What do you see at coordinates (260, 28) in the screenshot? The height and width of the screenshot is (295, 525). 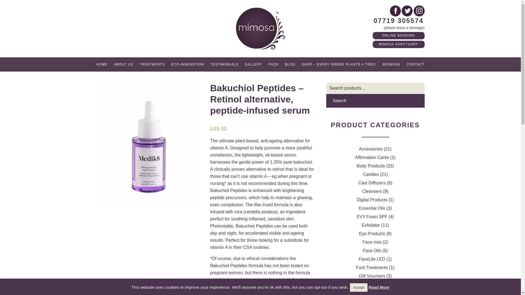 I see `Mimosa Beauty` at bounding box center [260, 28].